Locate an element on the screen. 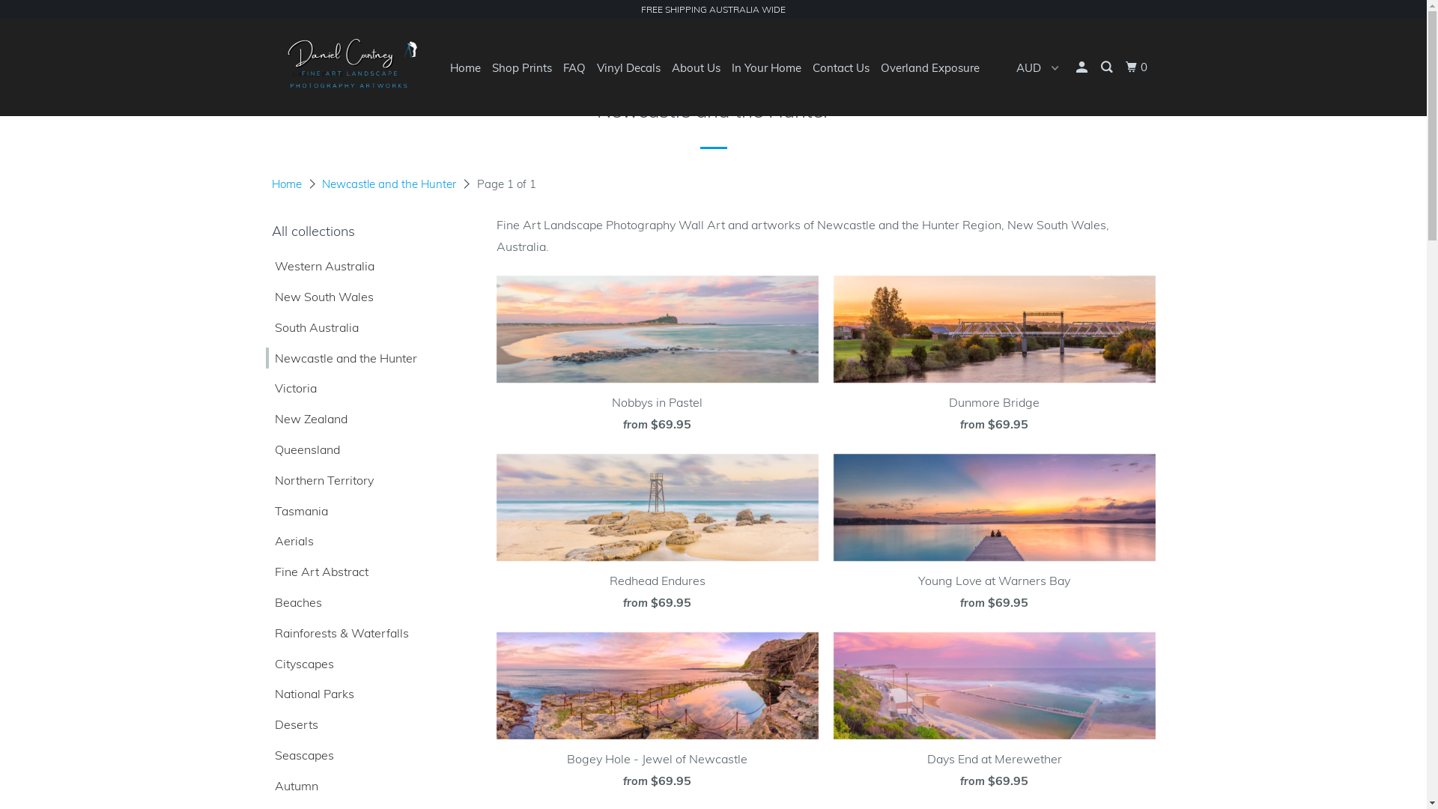 This screenshot has height=809, width=1438. Fine Art Abstract is located at coordinates (316, 572).